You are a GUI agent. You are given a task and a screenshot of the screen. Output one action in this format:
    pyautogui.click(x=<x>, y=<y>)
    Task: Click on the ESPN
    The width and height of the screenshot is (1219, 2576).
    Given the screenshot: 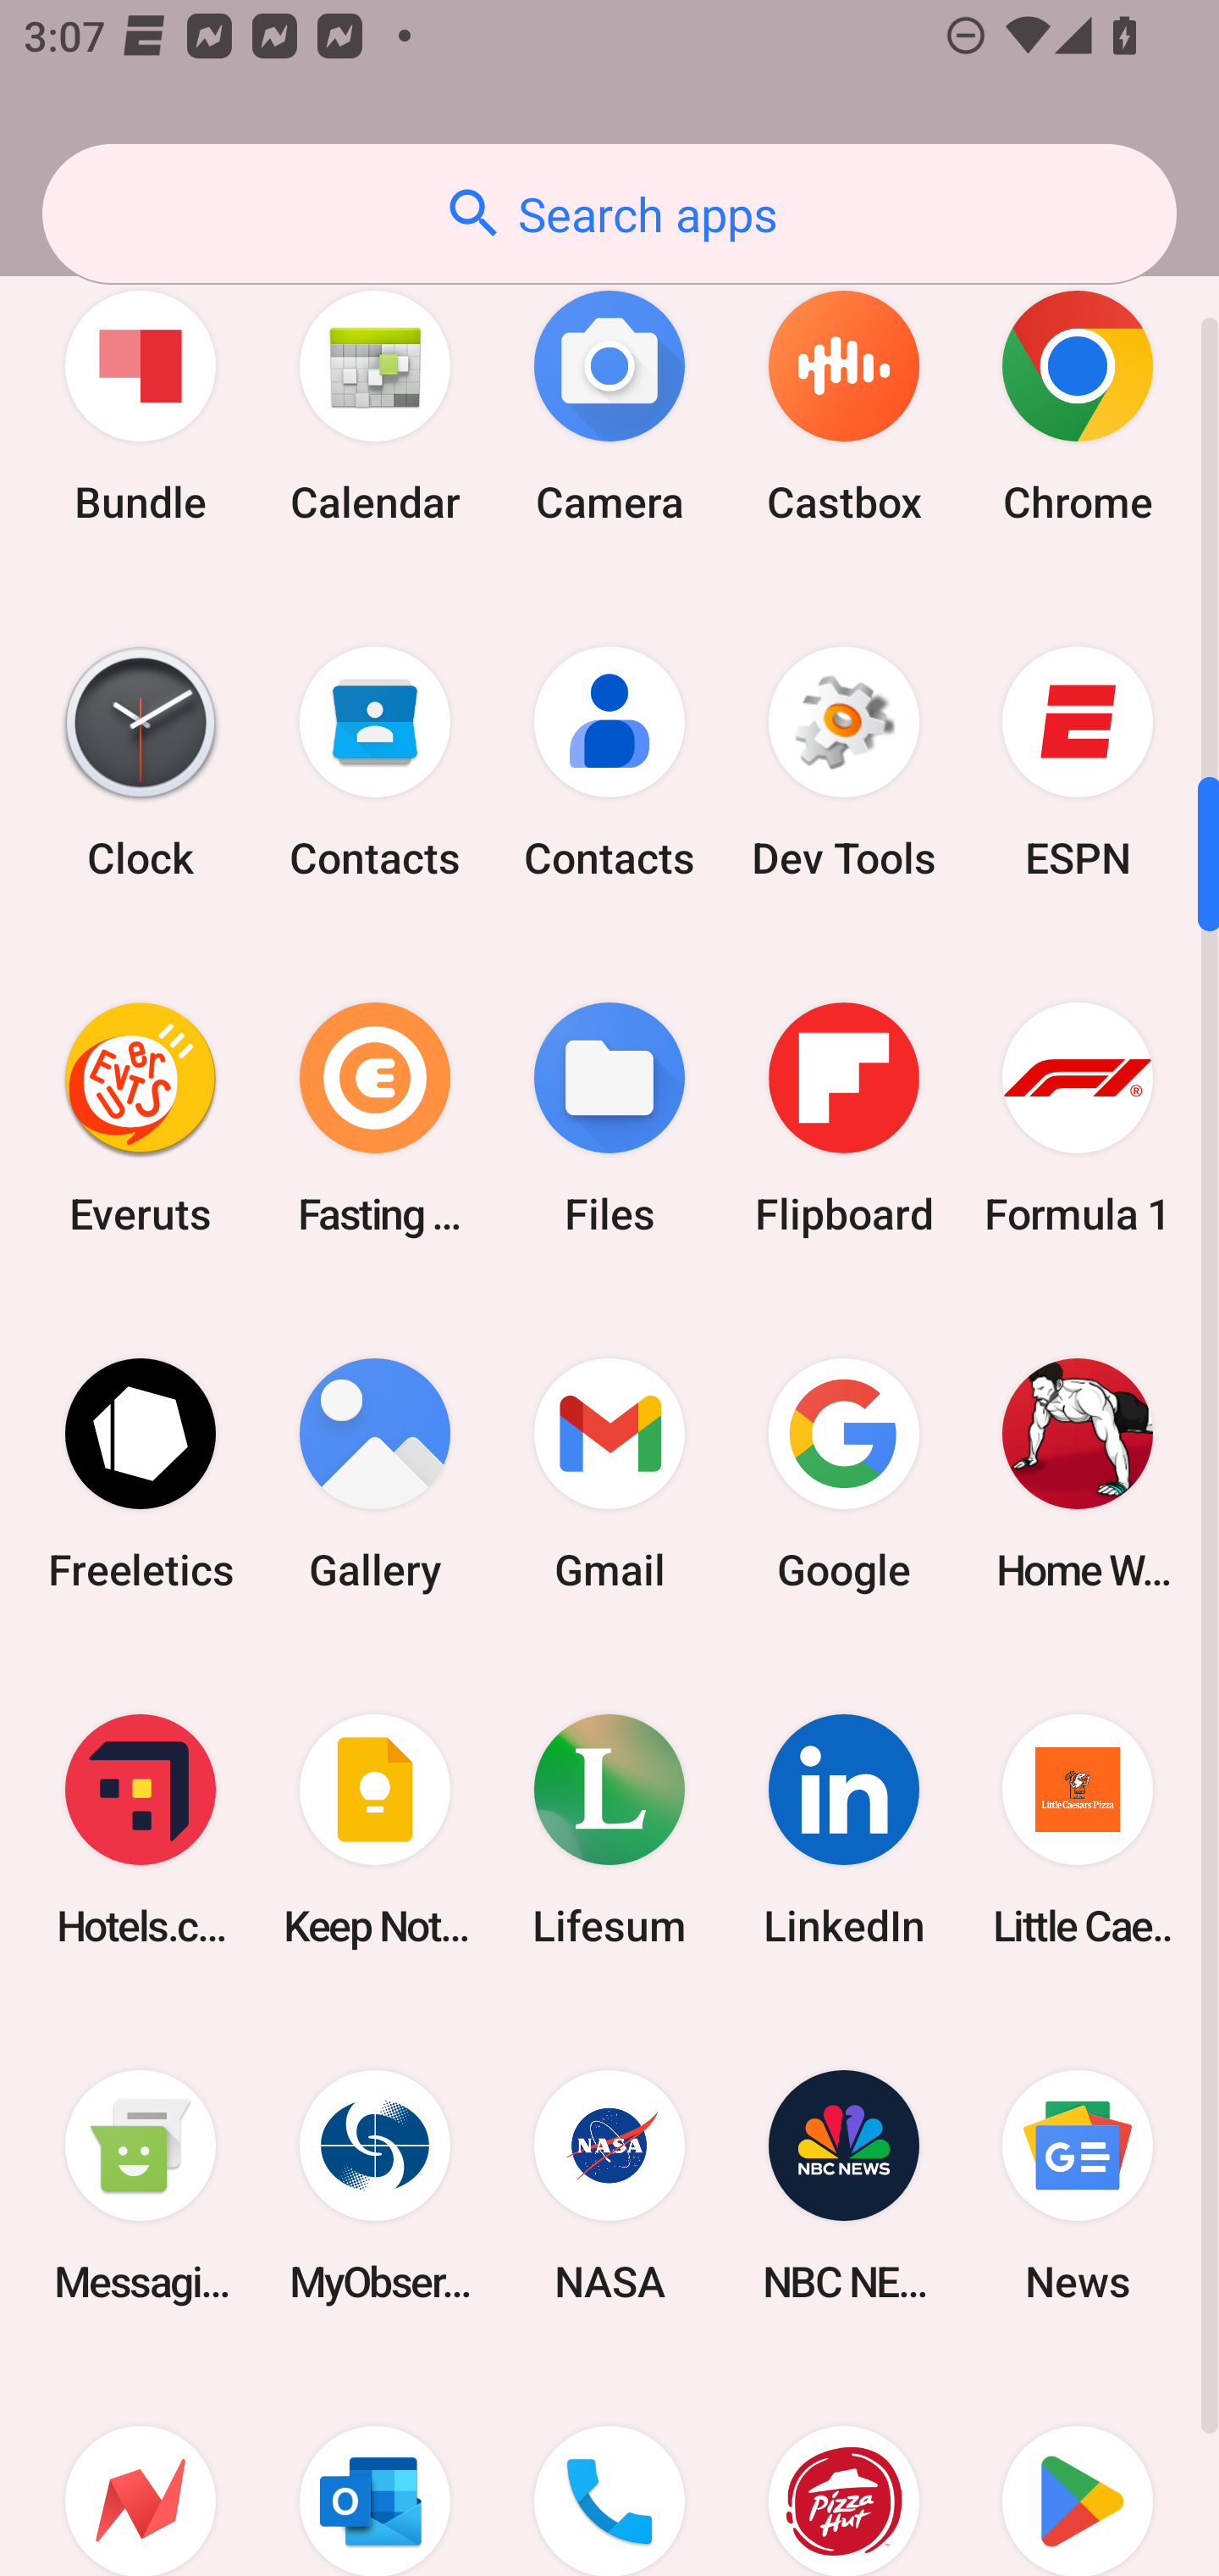 What is the action you would take?
    pyautogui.click(x=1078, y=763)
    